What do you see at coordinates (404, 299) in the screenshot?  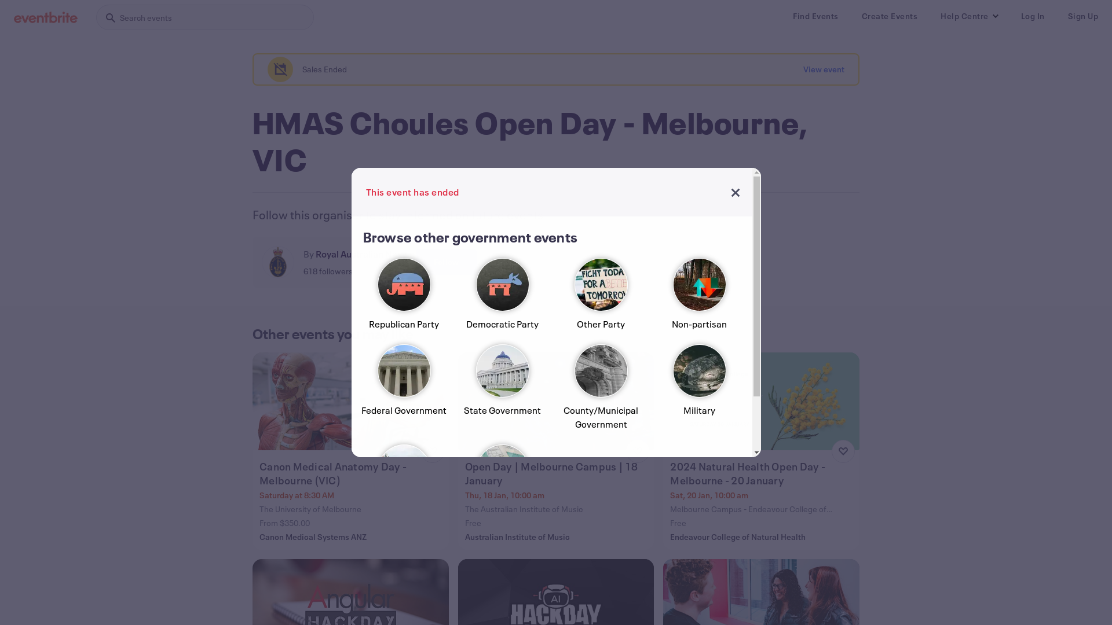 I see `Republican Party` at bounding box center [404, 299].